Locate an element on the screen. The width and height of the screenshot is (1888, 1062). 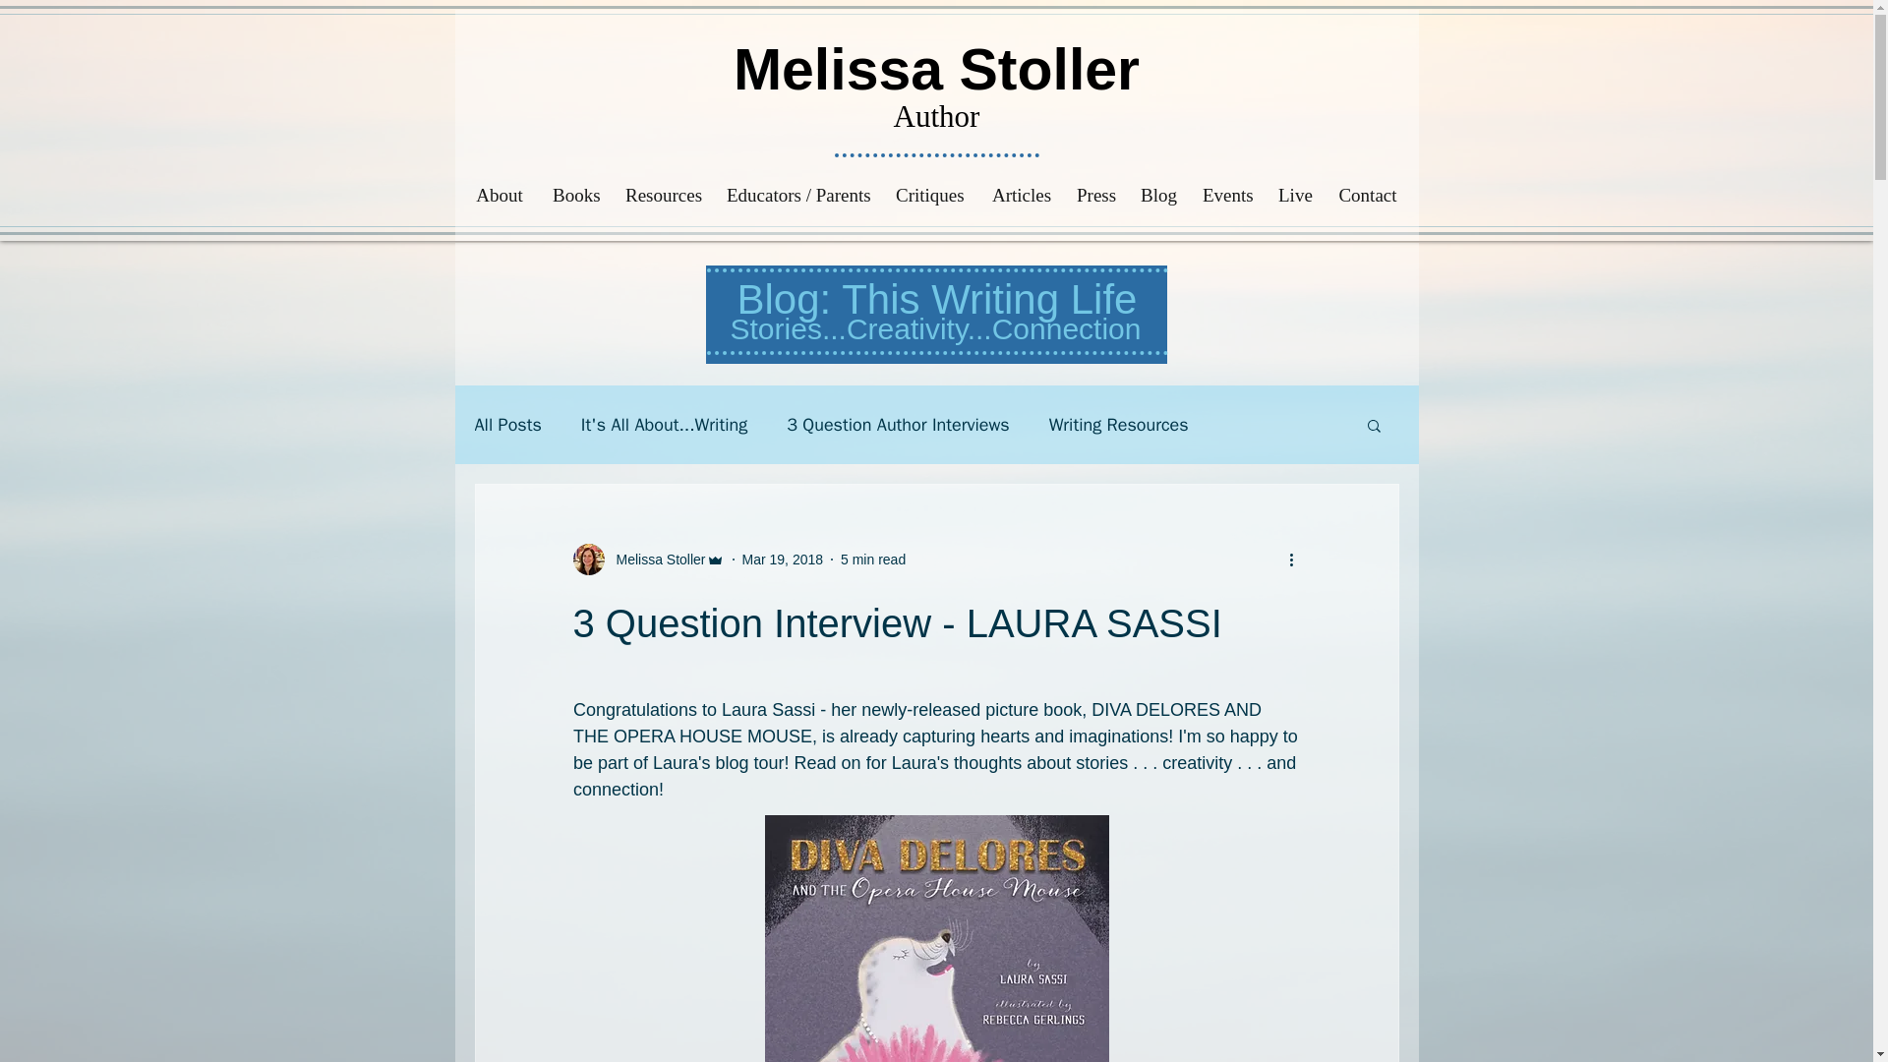
Live is located at coordinates (1292, 196).